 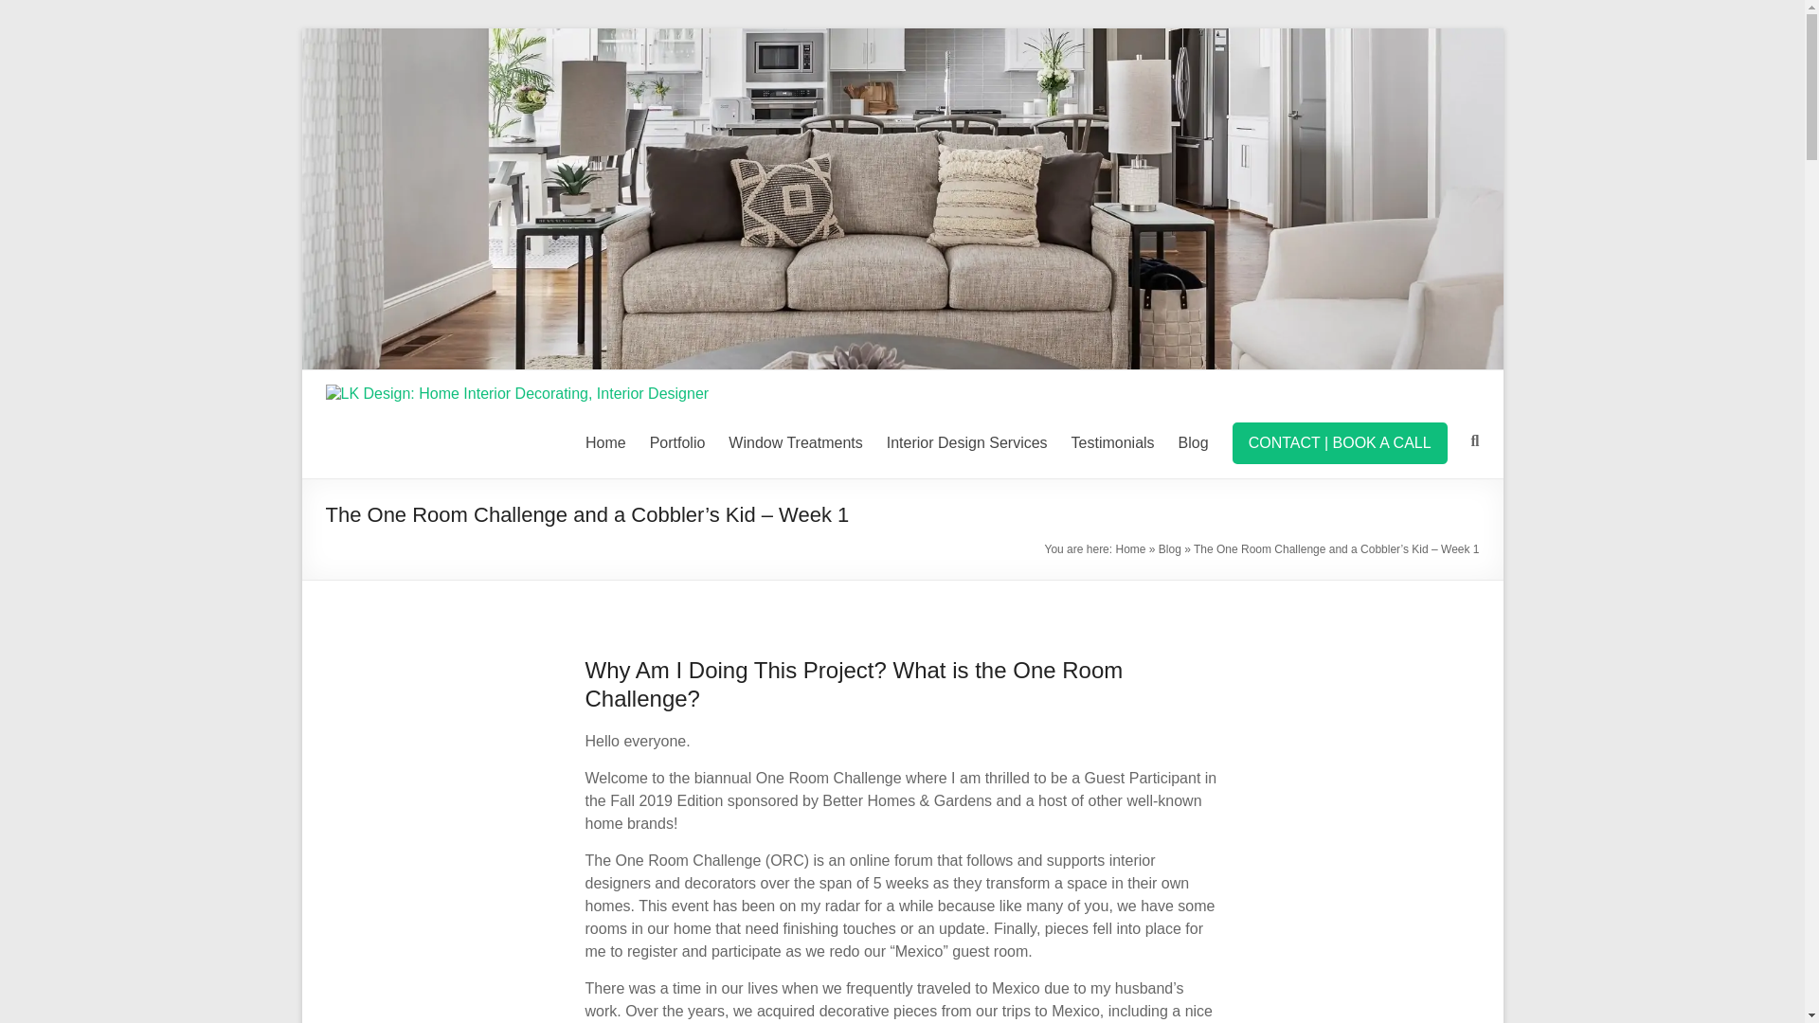 I want to click on Window Treatments, so click(x=796, y=442).